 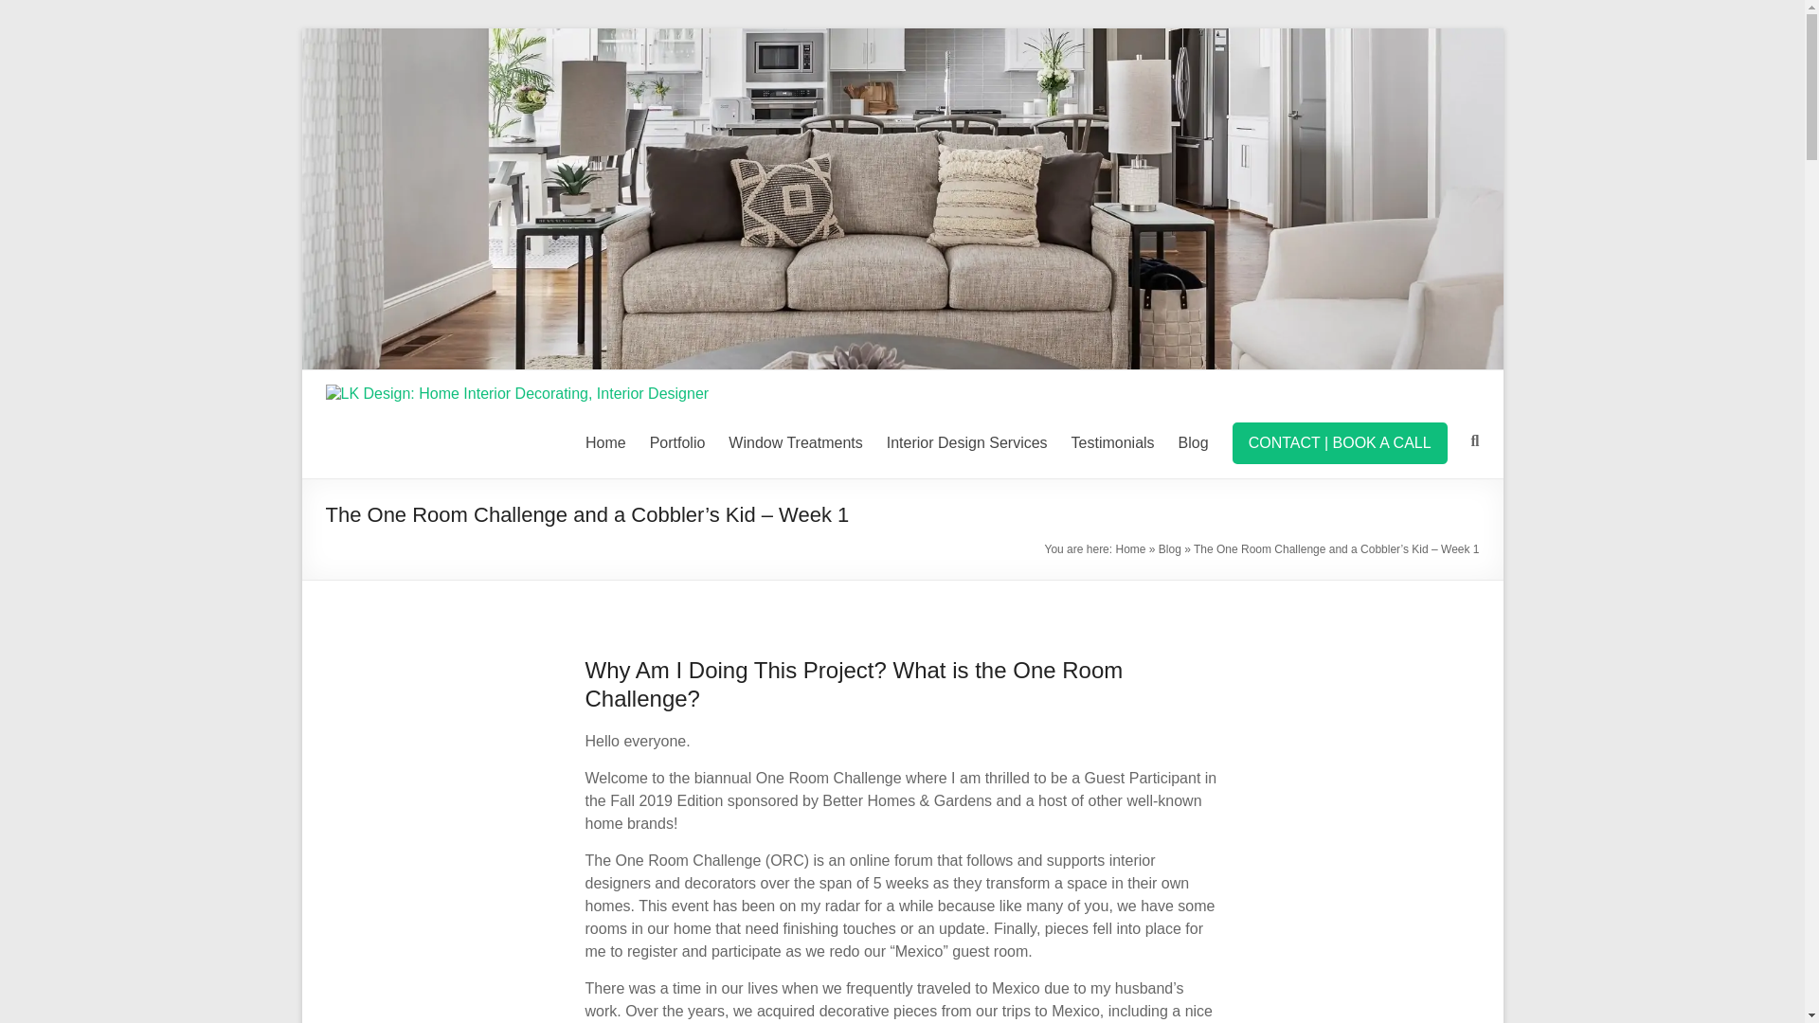 I want to click on Window Treatments, so click(x=796, y=442).